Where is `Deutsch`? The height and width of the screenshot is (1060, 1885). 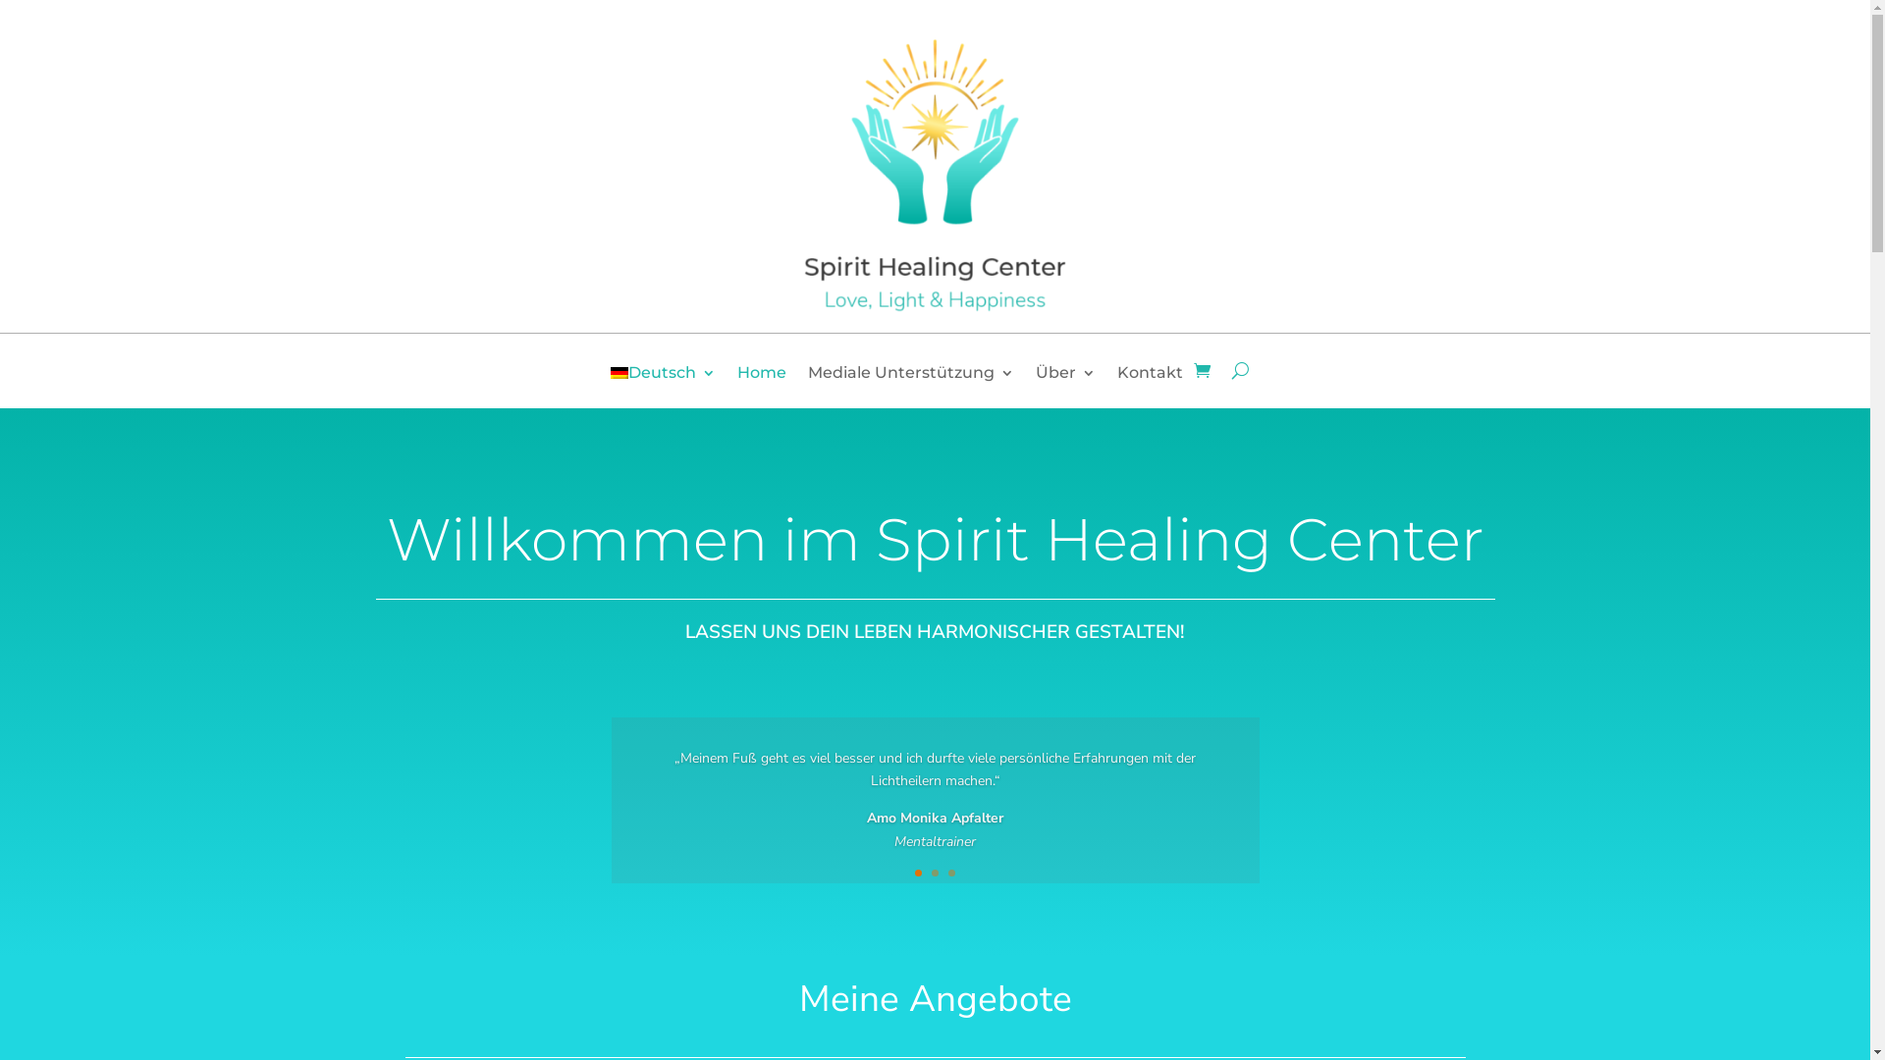 Deutsch is located at coordinates (664, 387).